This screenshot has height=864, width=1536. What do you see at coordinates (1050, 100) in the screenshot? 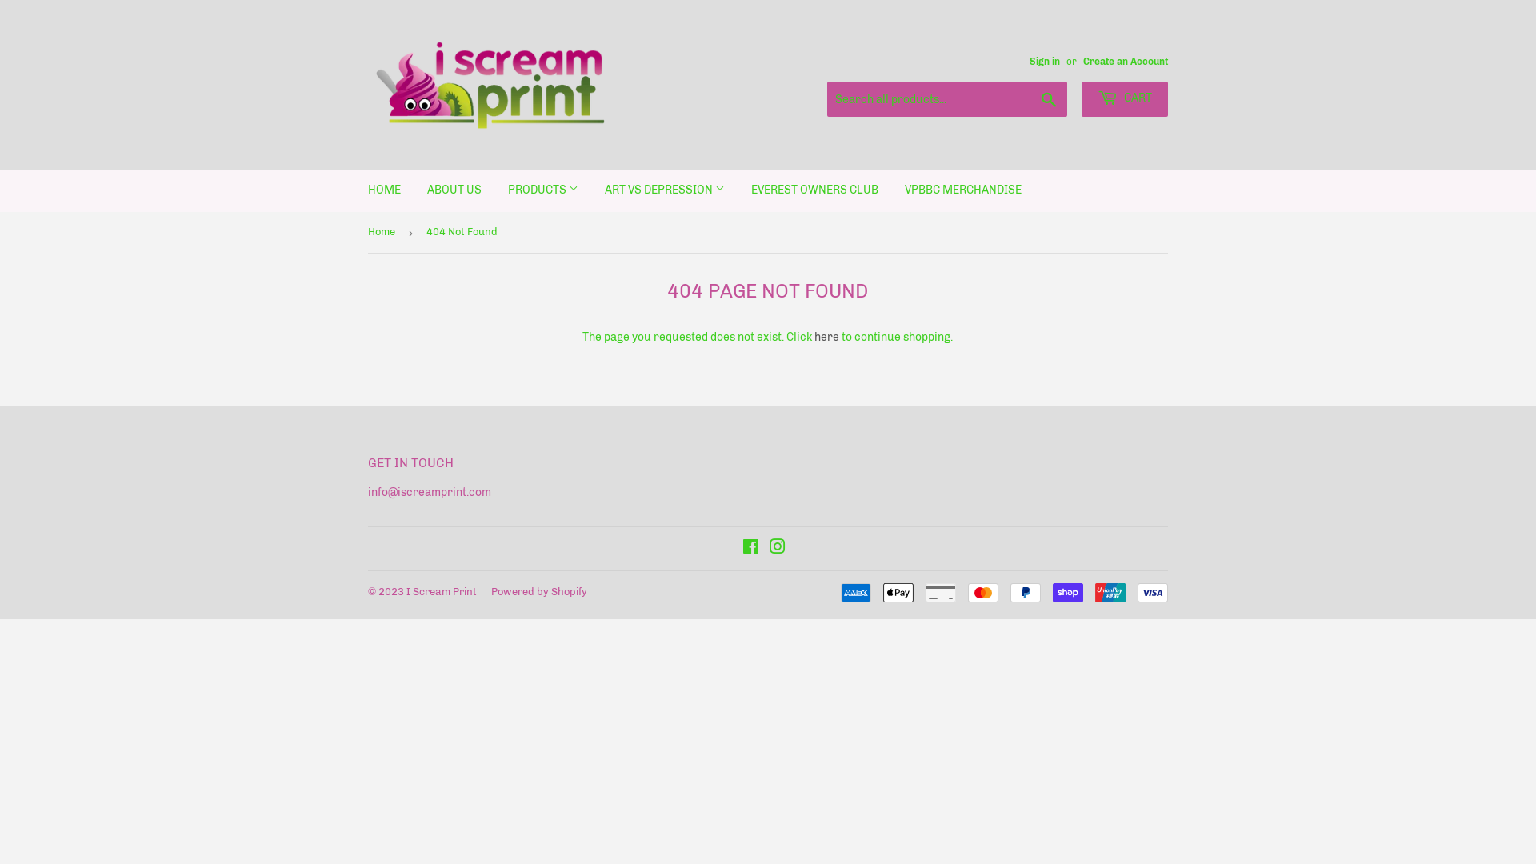
I see `Search` at bounding box center [1050, 100].